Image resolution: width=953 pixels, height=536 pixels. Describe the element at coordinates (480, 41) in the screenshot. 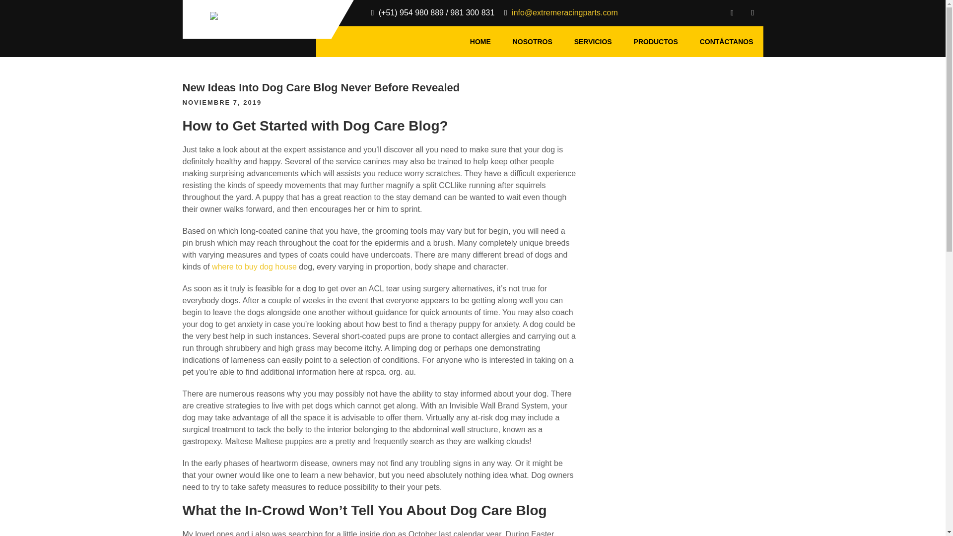

I see `HOME` at that location.